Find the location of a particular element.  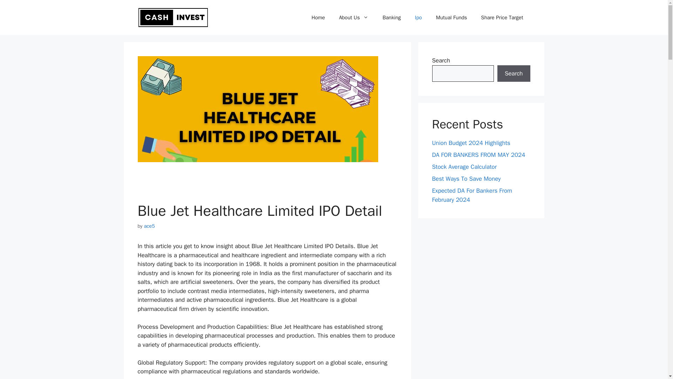

Best Ways To Save Money is located at coordinates (466, 178).